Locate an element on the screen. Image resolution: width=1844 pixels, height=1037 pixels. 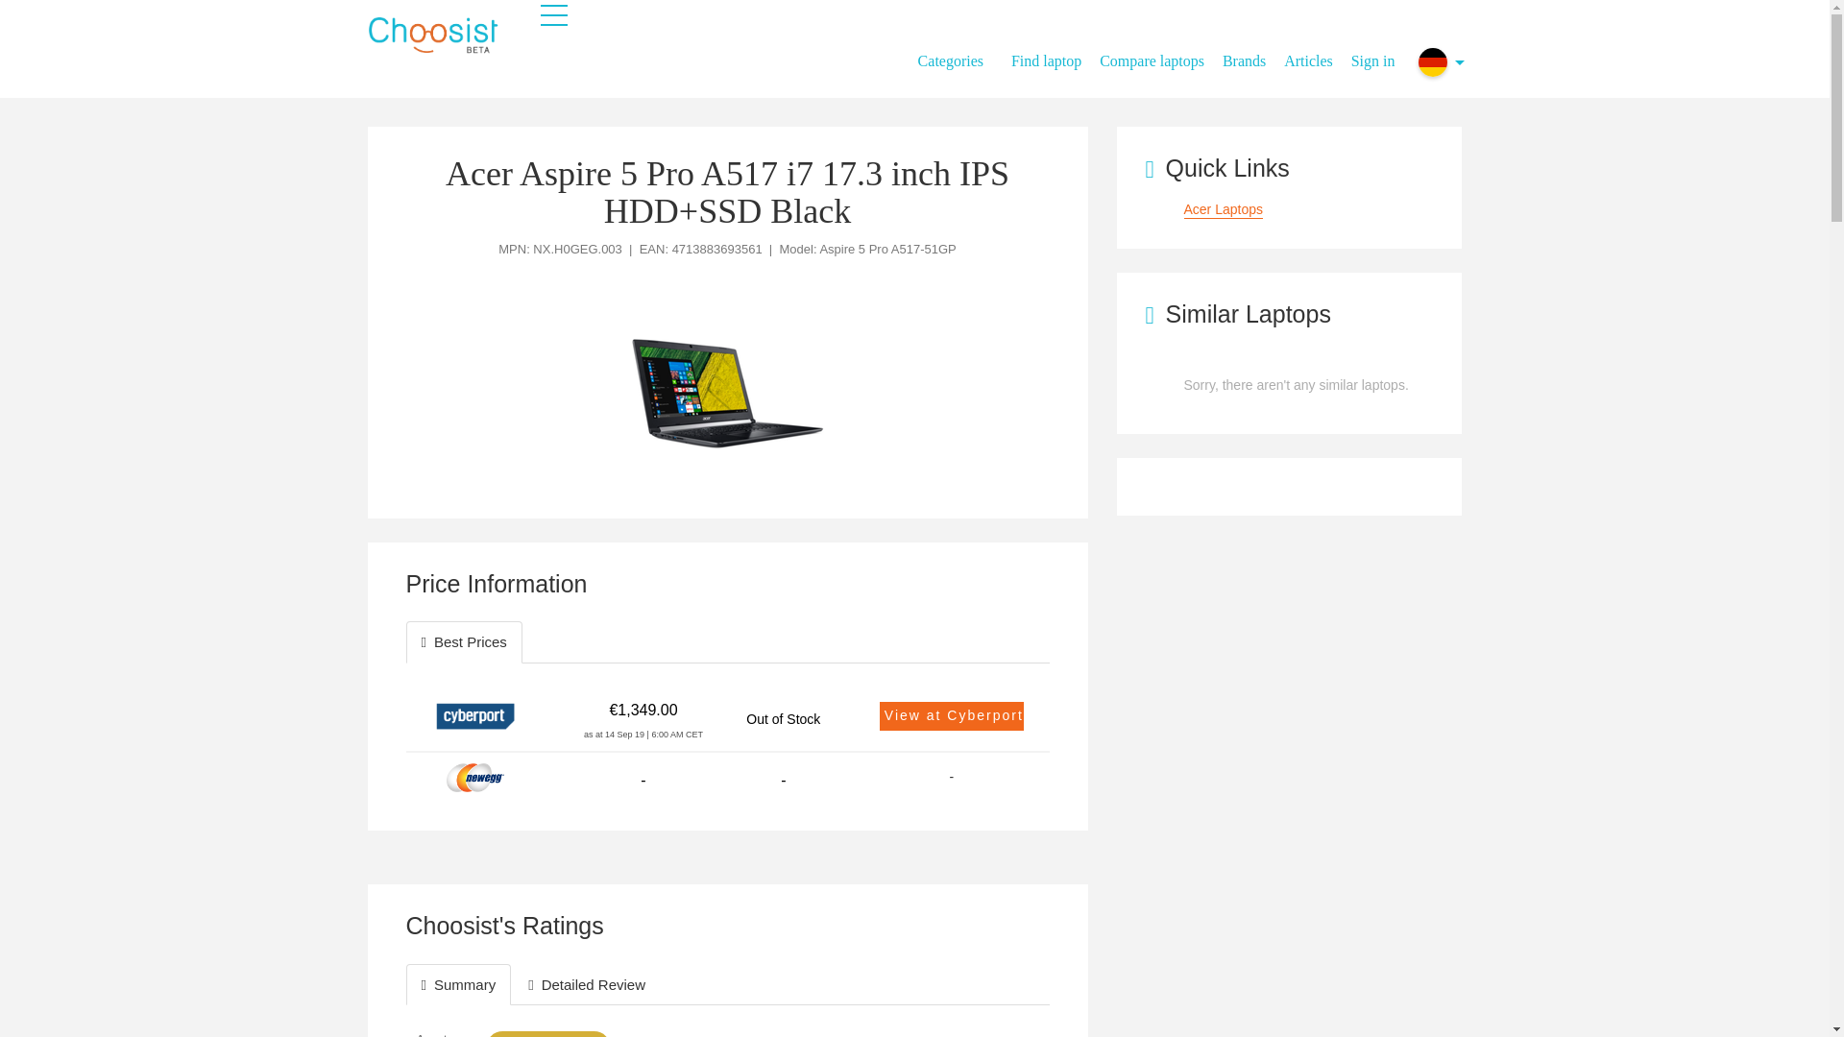
Sign in is located at coordinates (1373, 52).